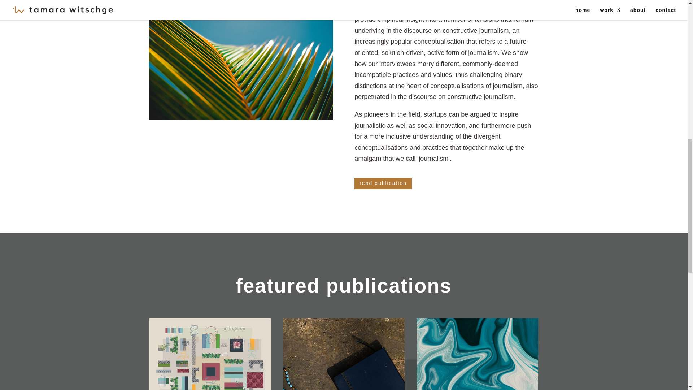 Image resolution: width=693 pixels, height=390 pixels. I want to click on read publication, so click(383, 183).